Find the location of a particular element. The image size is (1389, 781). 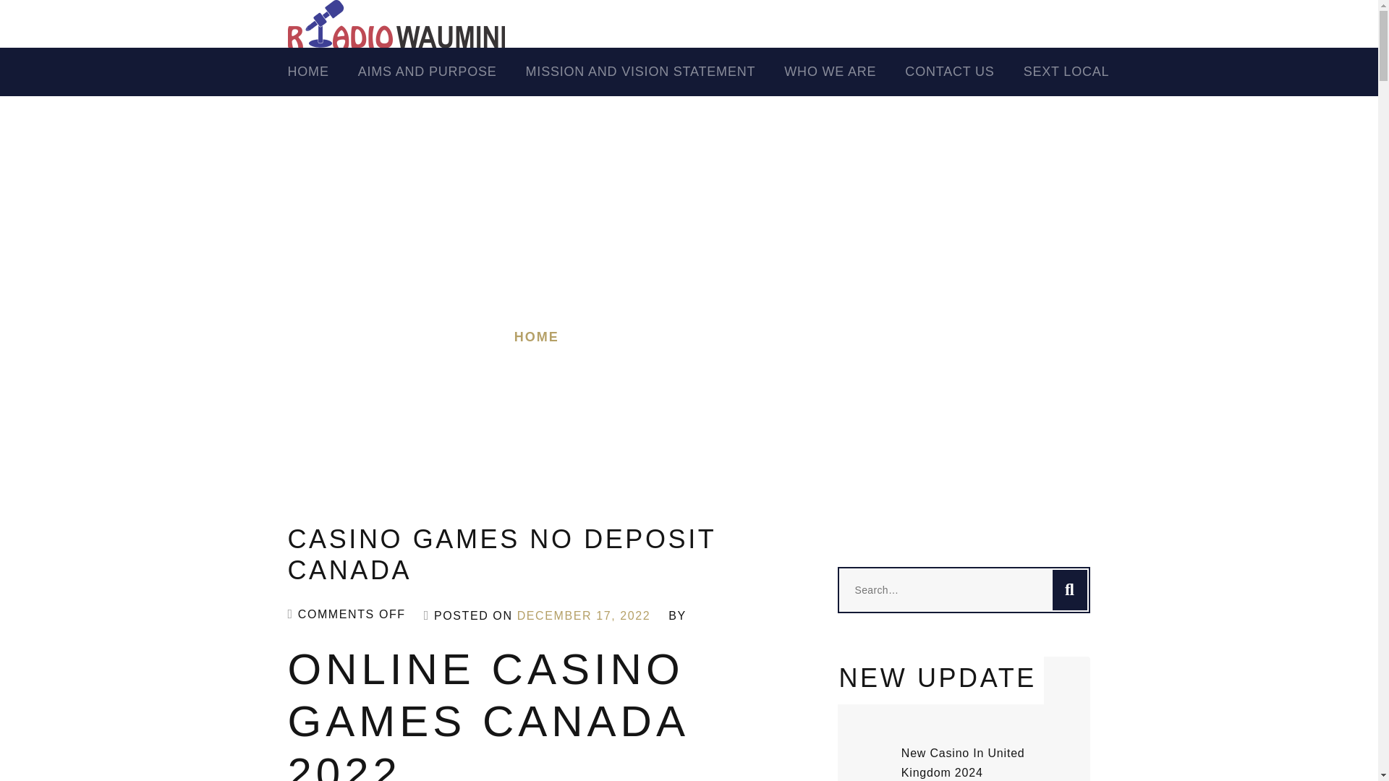

Who We Are is located at coordinates (845, 72).